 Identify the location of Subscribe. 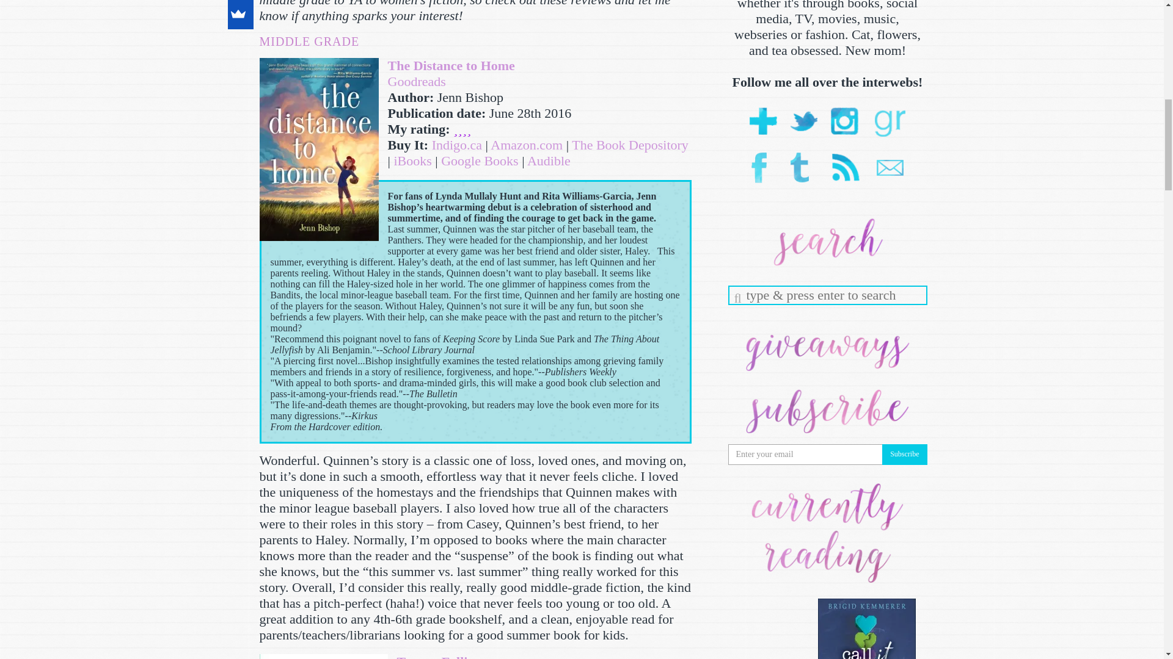
(904, 454).